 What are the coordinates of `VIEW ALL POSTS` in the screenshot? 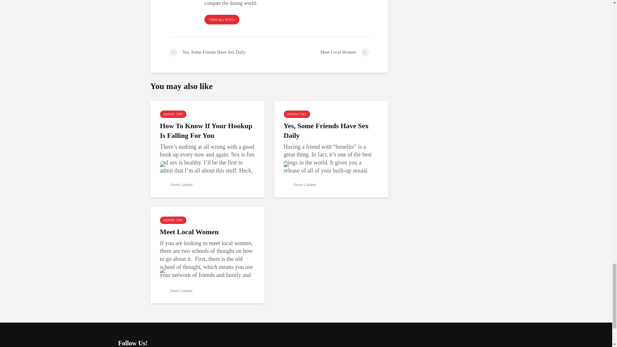 It's located at (222, 19).